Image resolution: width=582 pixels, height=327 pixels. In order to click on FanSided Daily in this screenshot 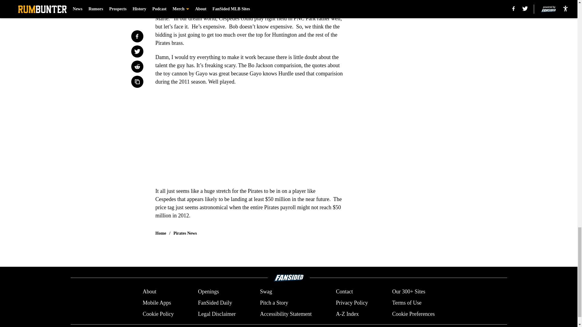, I will do `click(215, 303)`.